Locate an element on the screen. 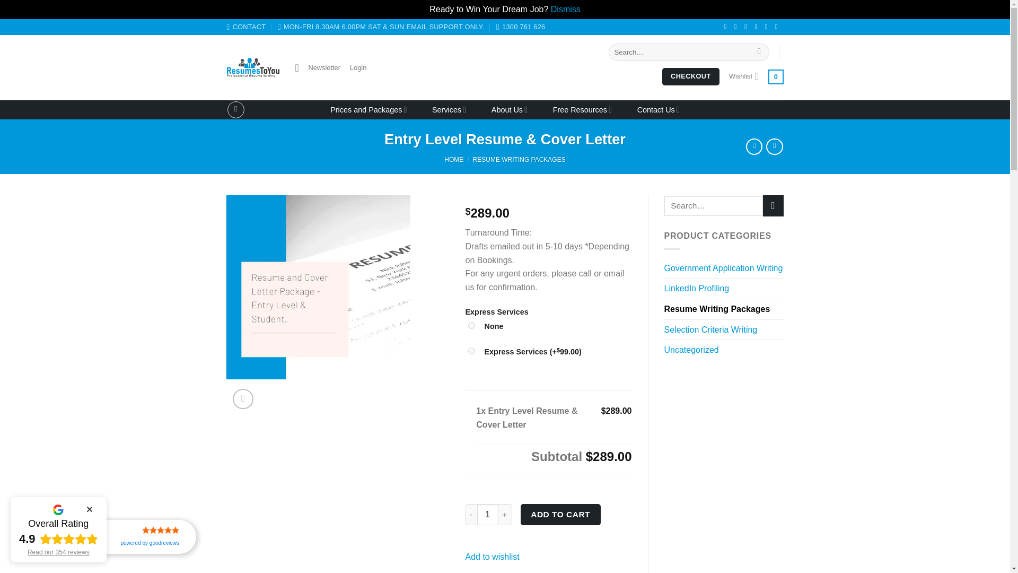 The height and width of the screenshot is (573, 1018). Wishlist is located at coordinates (743, 76).